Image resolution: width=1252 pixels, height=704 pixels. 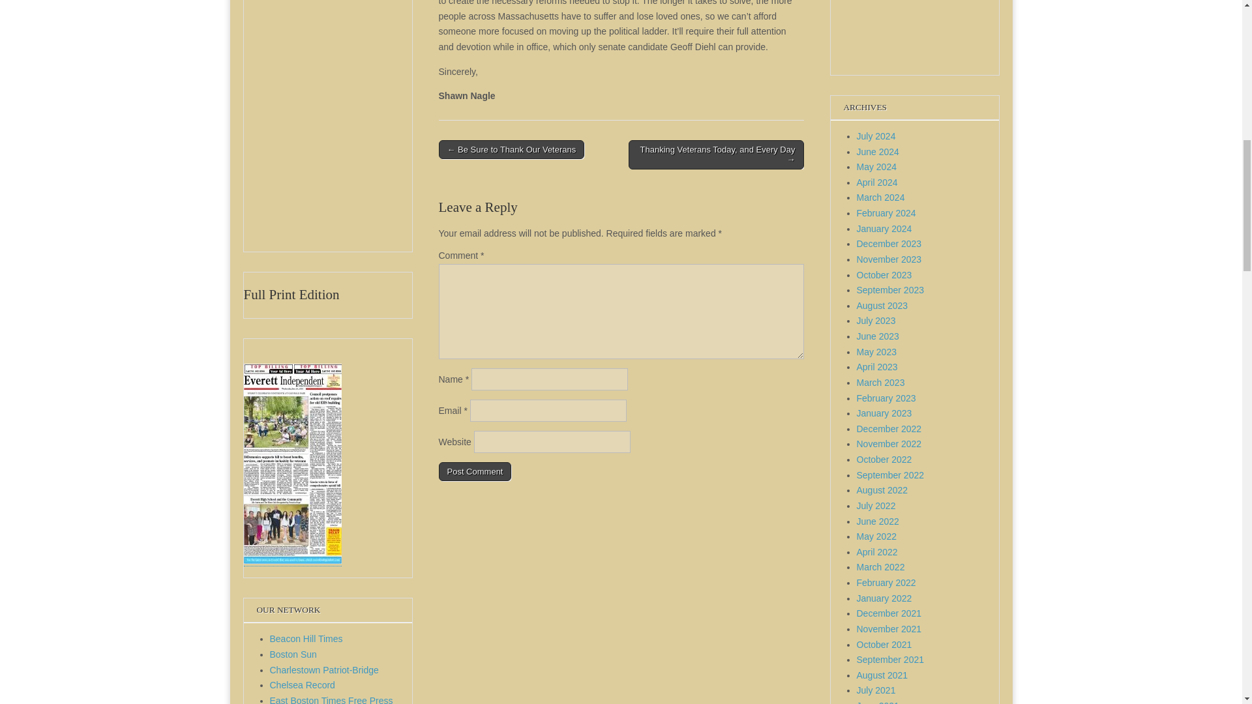 What do you see at coordinates (303, 685) in the screenshot?
I see `Chelsea Record` at bounding box center [303, 685].